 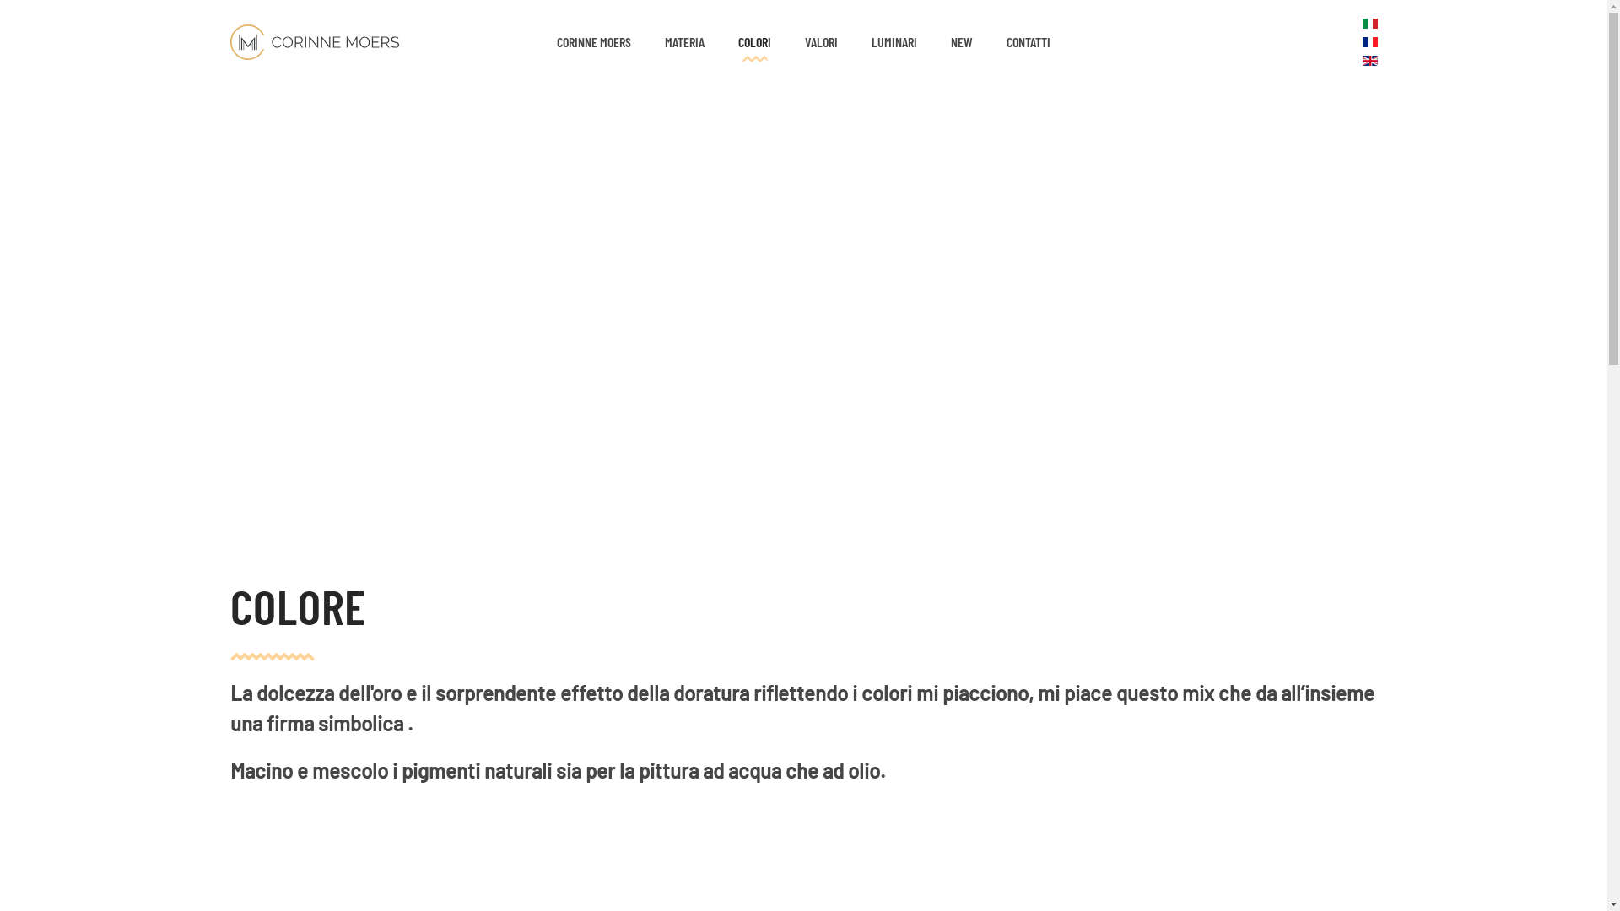 What do you see at coordinates (1369, 61) in the screenshot?
I see `English (United Kingdom)` at bounding box center [1369, 61].